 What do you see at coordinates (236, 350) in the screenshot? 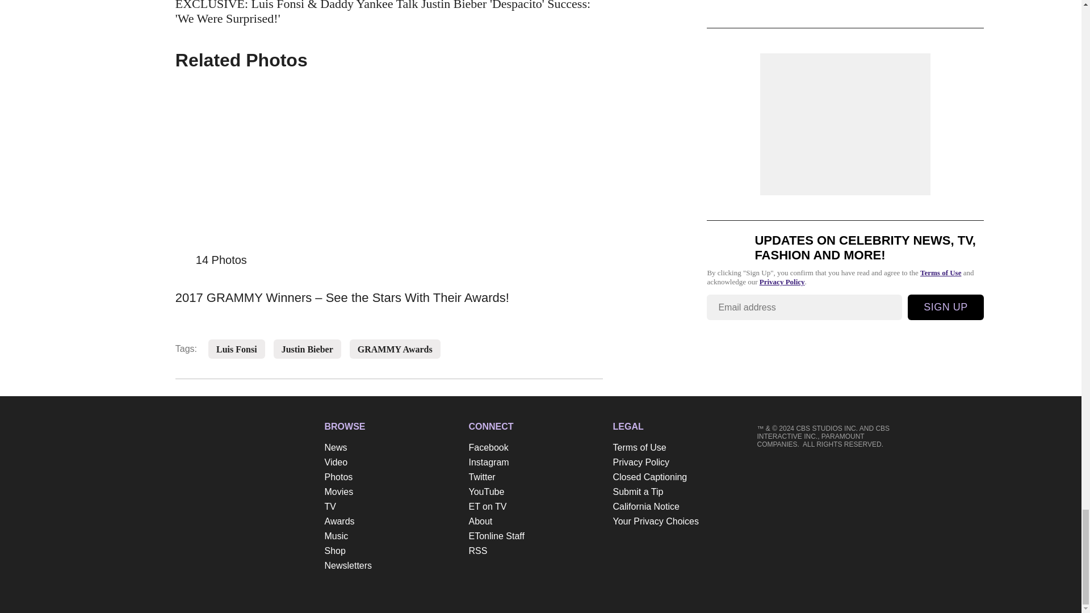
I see `Luis Fonsi` at bounding box center [236, 350].